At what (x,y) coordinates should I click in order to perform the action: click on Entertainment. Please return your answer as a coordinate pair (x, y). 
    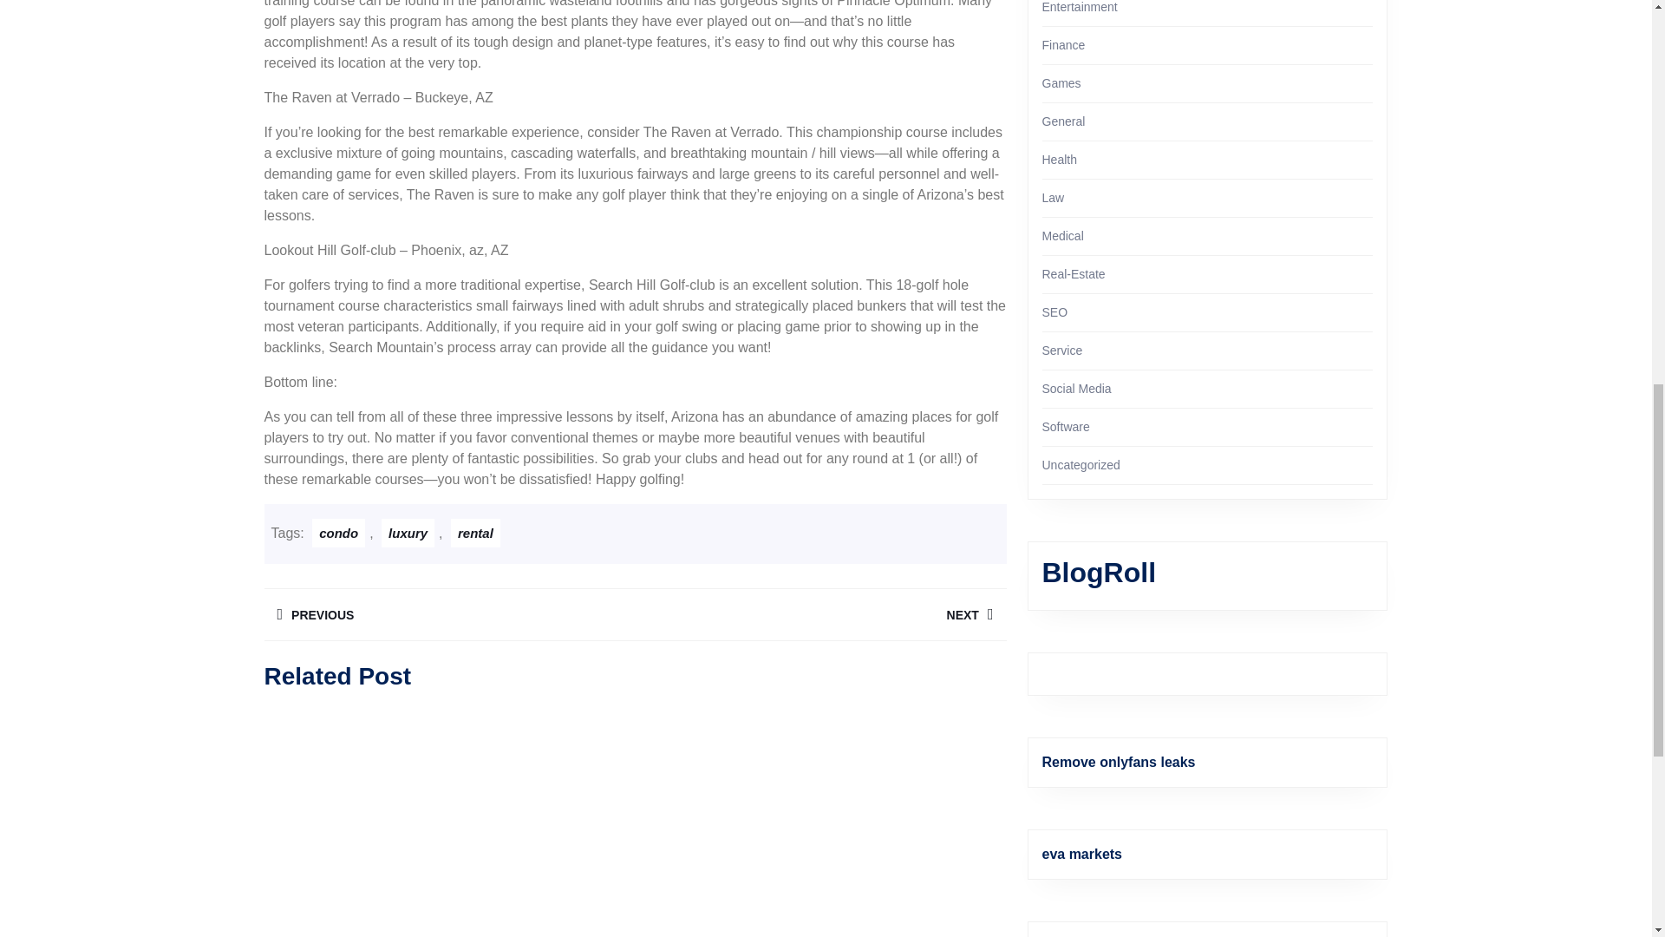
    Looking at the image, I should click on (448, 614).